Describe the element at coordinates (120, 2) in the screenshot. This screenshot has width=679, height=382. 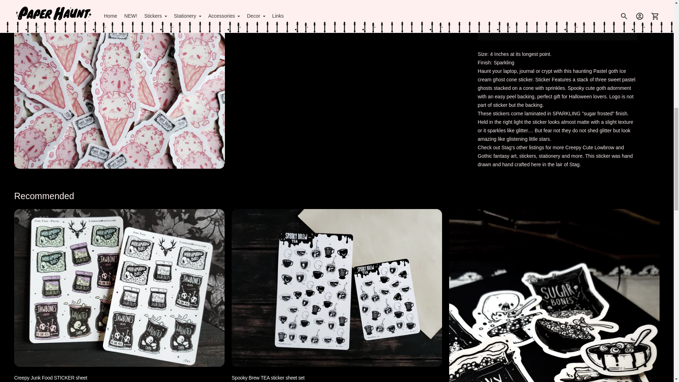
I see `Open Image` at that location.